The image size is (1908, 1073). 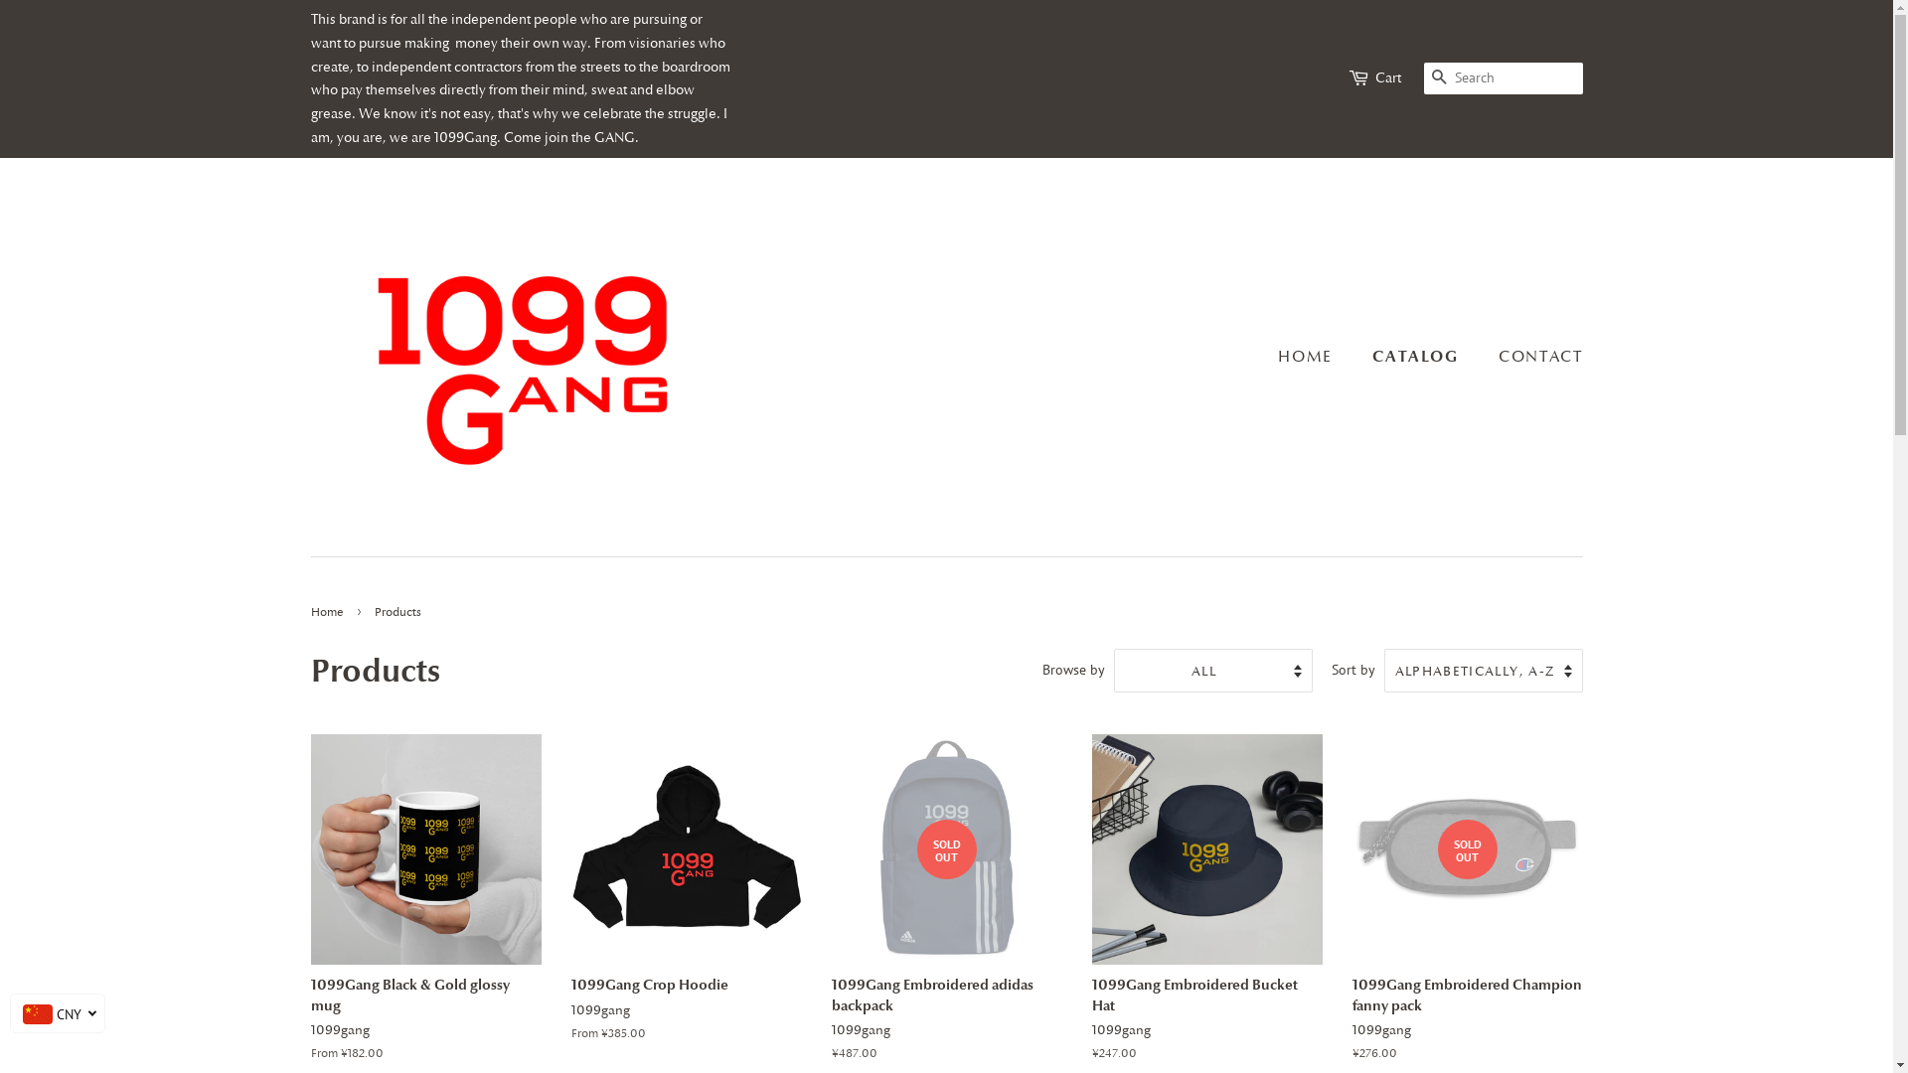 I want to click on CONTACT, so click(x=1532, y=358).